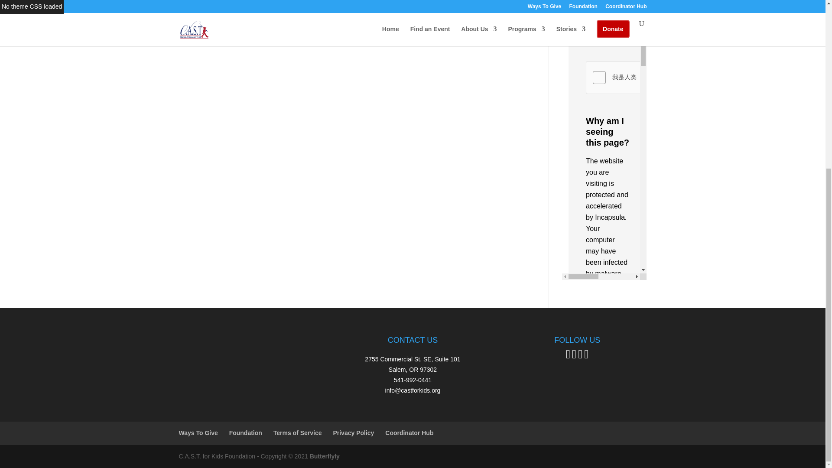 The height and width of the screenshot is (468, 832). Describe the element at coordinates (413, 380) in the screenshot. I see `541-992-0441` at that location.